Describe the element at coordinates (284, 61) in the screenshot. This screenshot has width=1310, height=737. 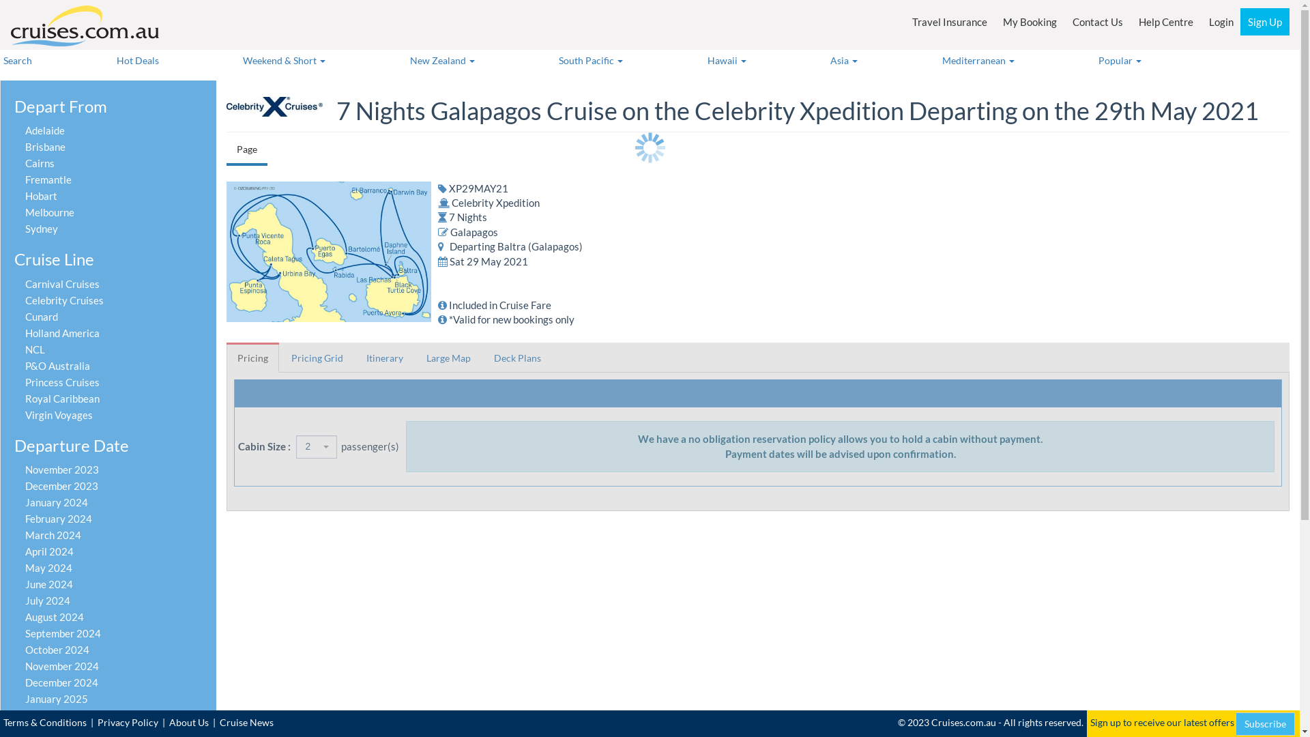
I see `Weekend & Short` at that location.